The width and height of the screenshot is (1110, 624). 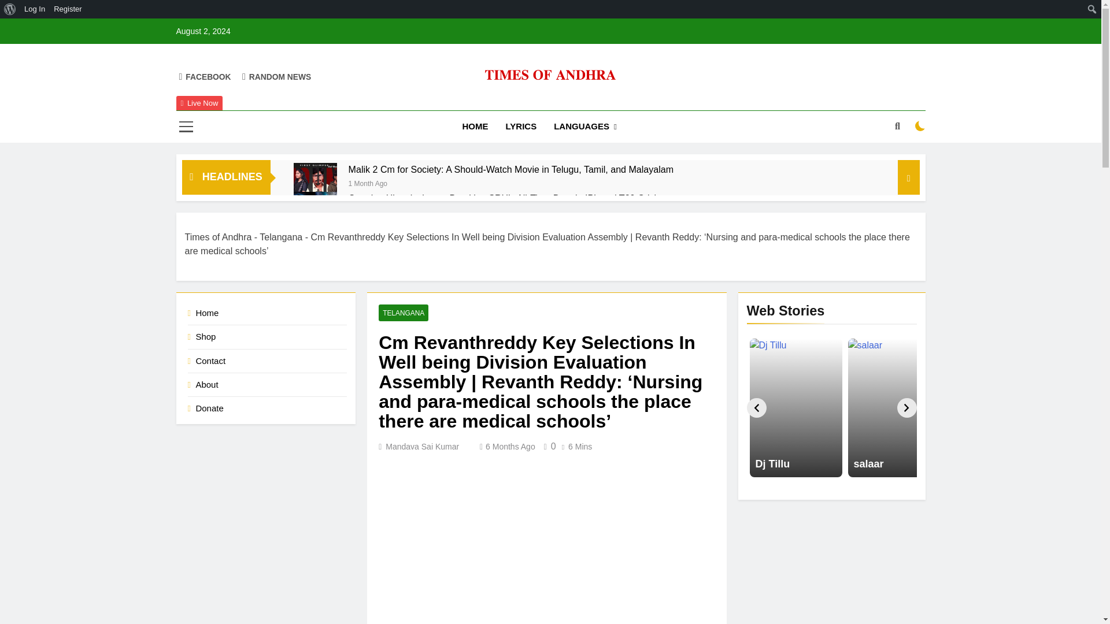 What do you see at coordinates (35, 9) in the screenshot?
I see `Log In` at bounding box center [35, 9].